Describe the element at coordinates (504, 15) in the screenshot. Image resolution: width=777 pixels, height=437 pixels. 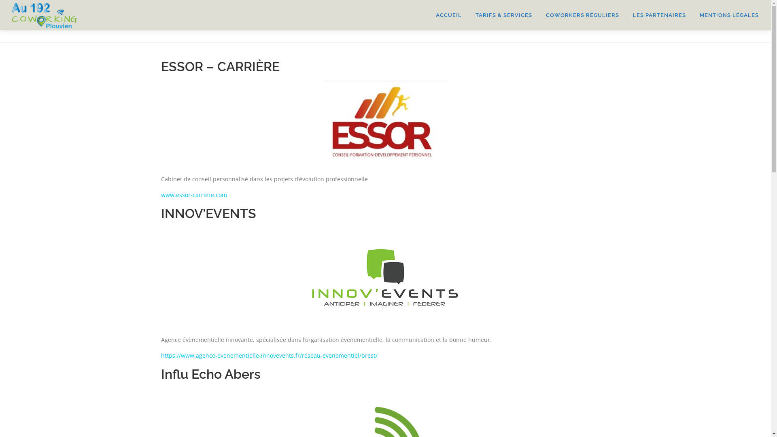
I see `TARIFS & SERVICES` at that location.